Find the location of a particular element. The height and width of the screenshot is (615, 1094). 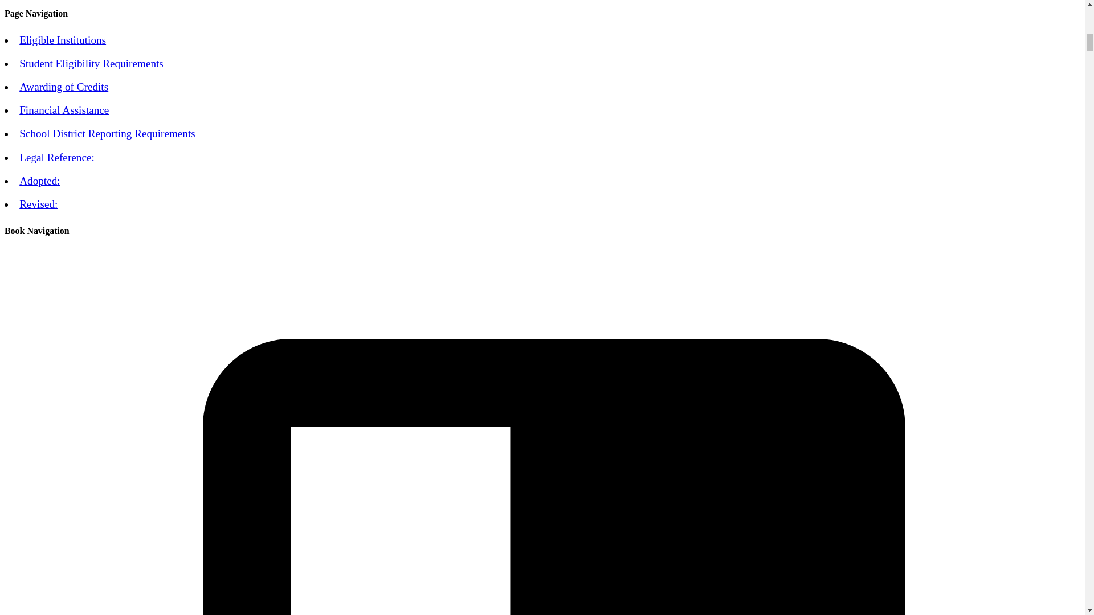

Adopted: is located at coordinates (40, 181).